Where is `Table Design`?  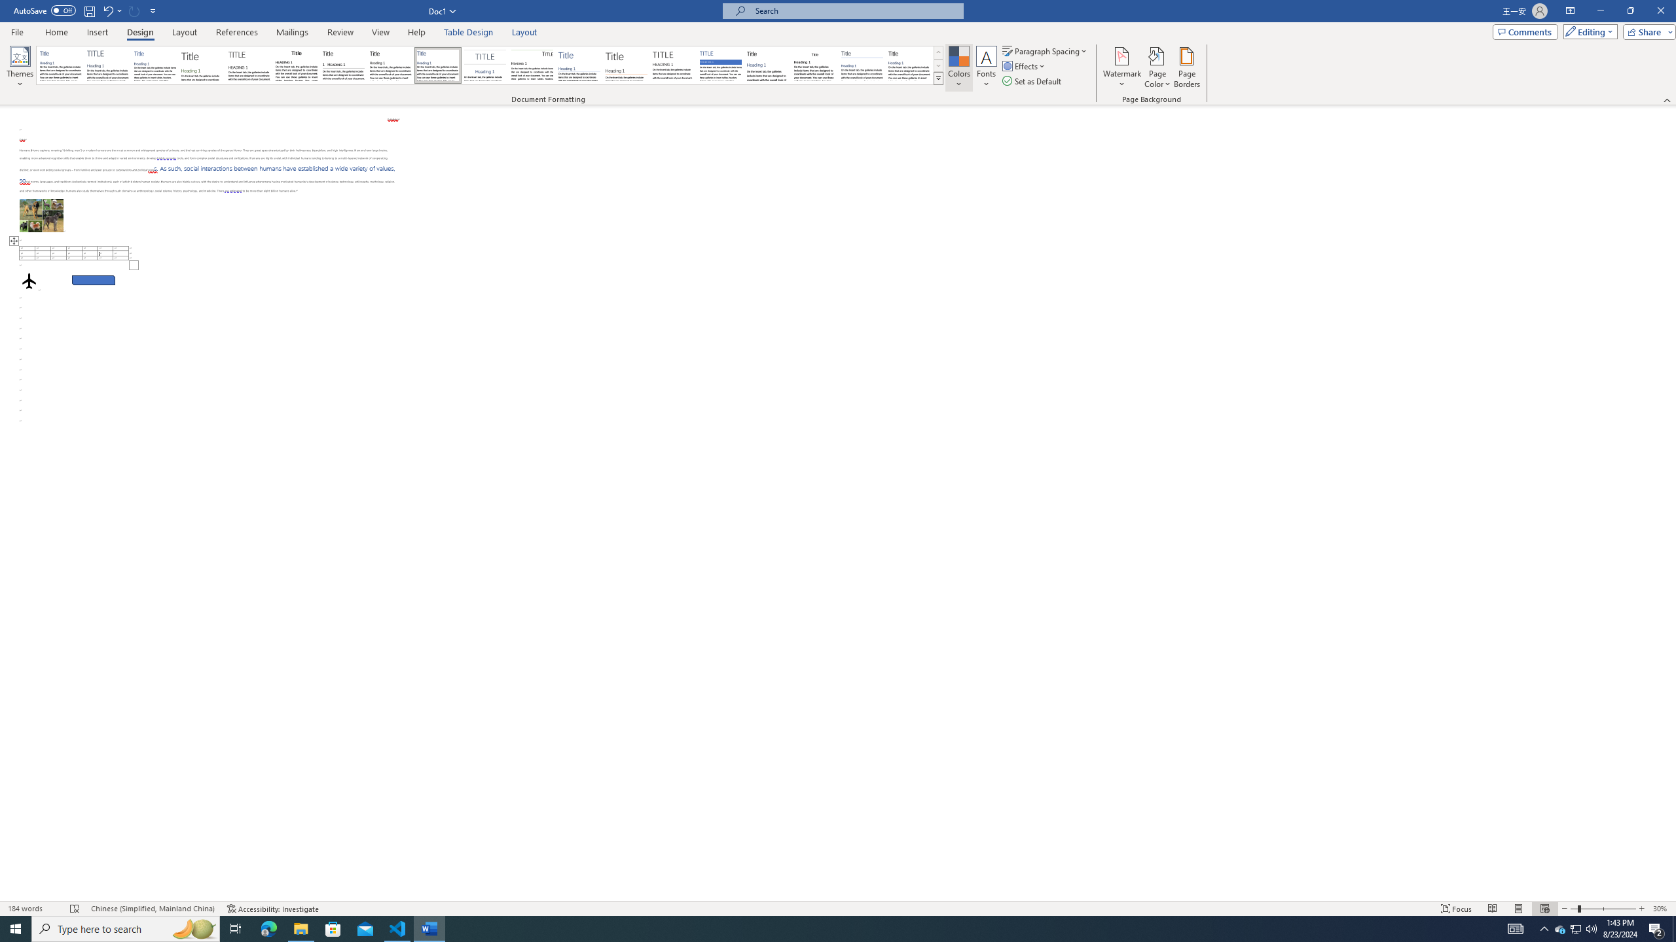 Table Design is located at coordinates (469, 32).